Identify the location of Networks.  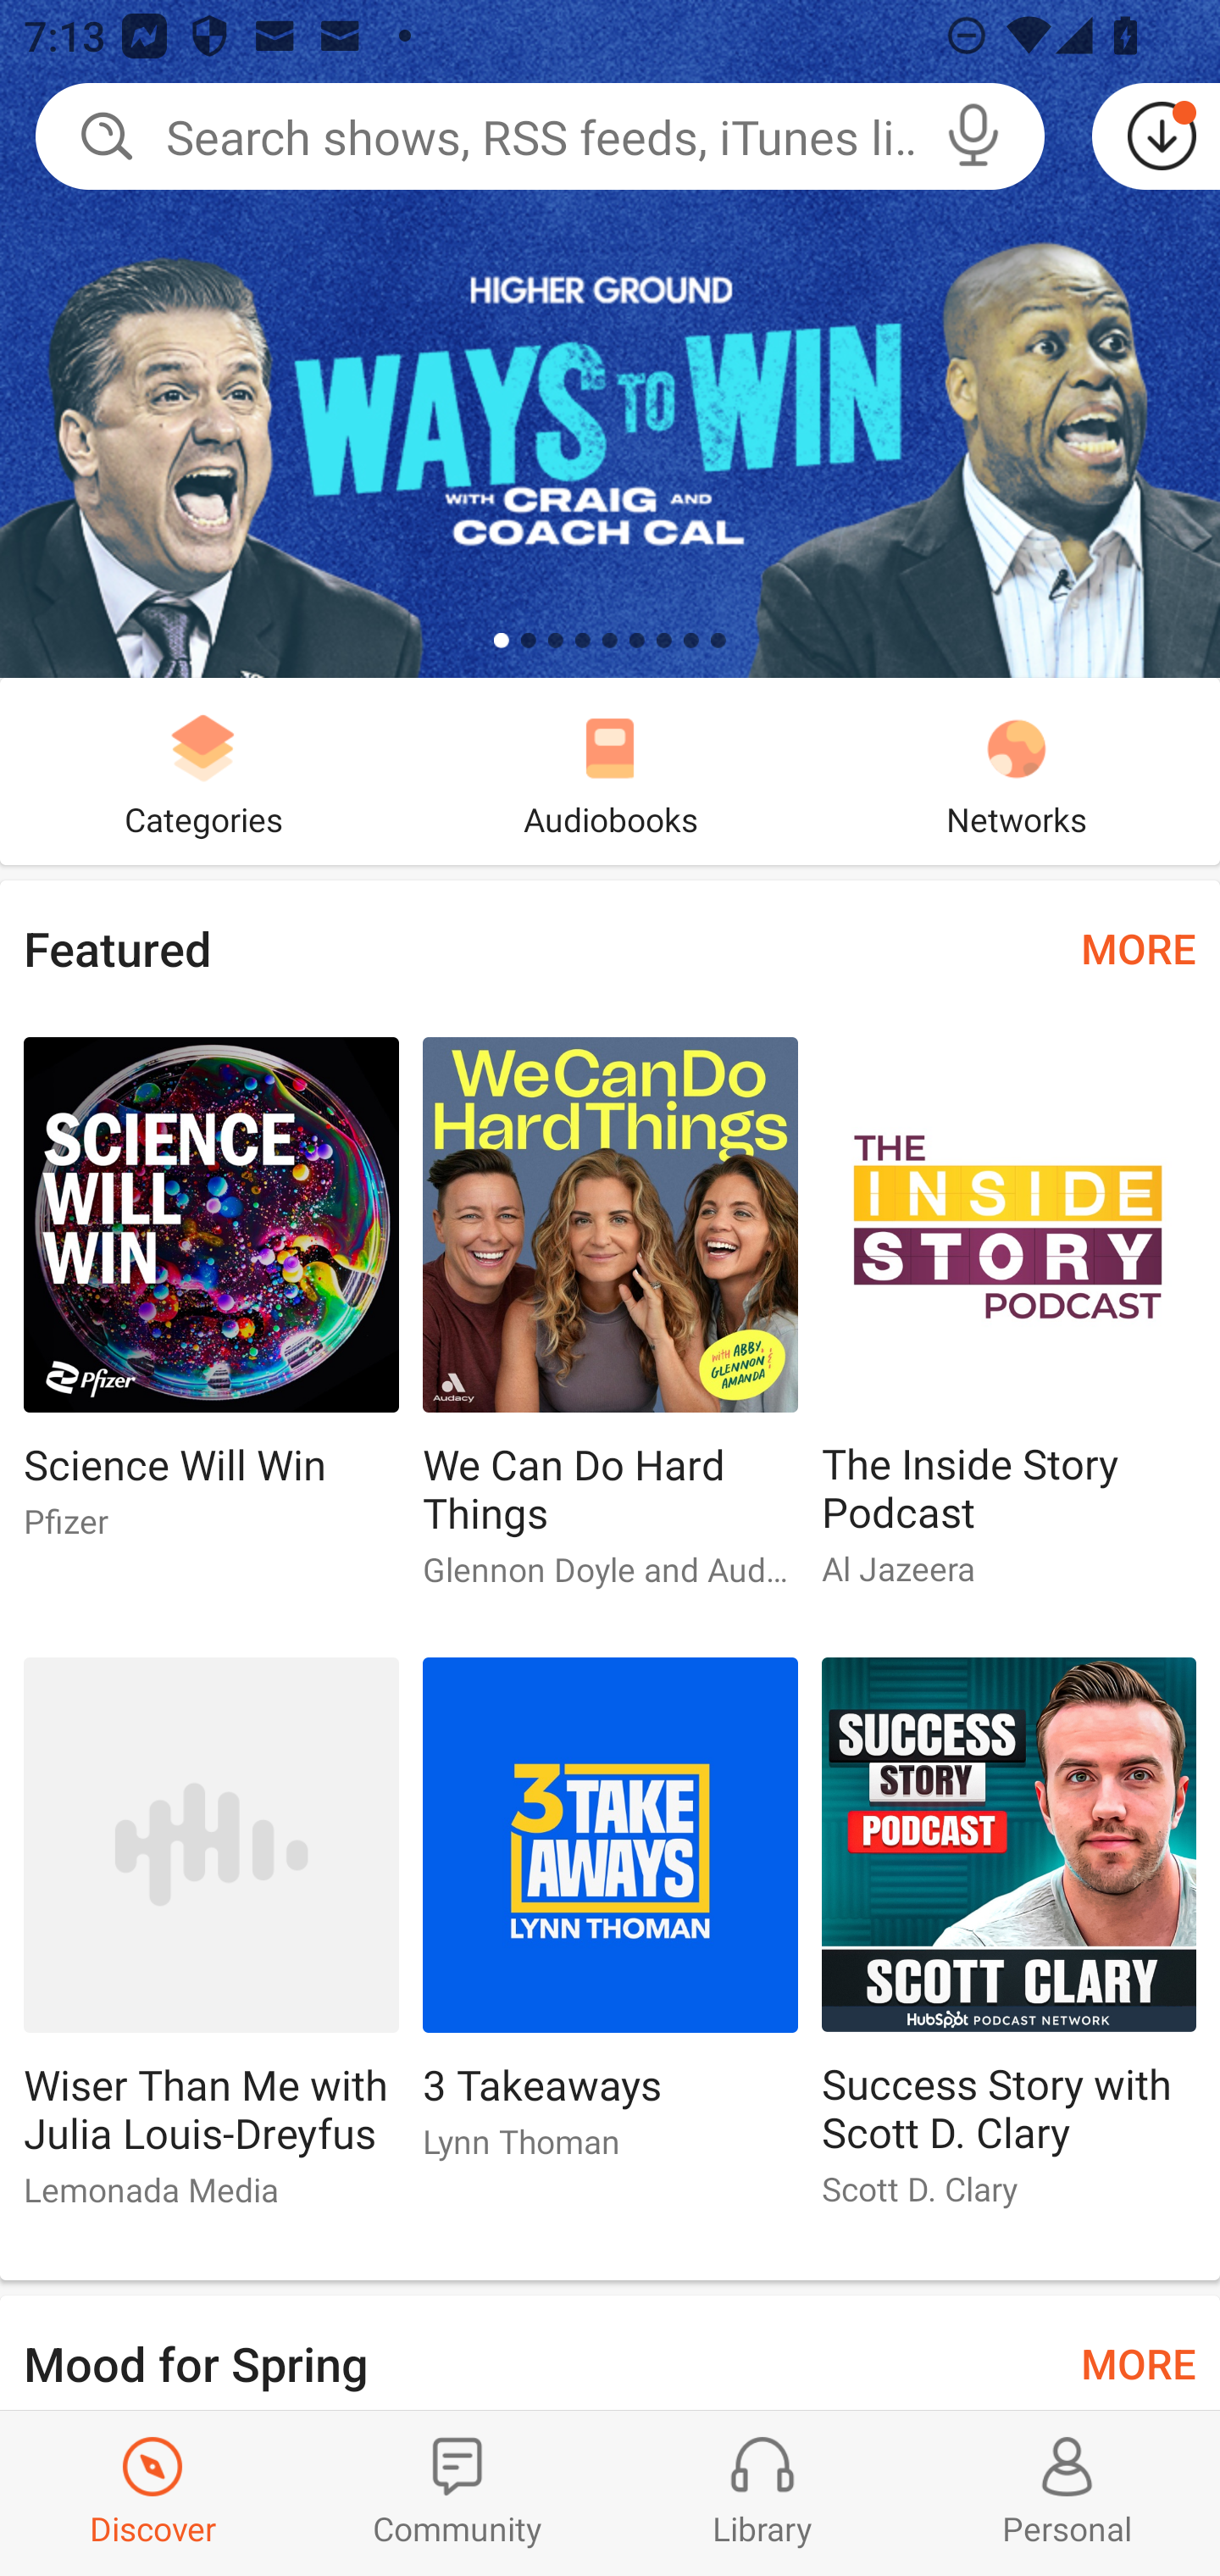
(1017, 771).